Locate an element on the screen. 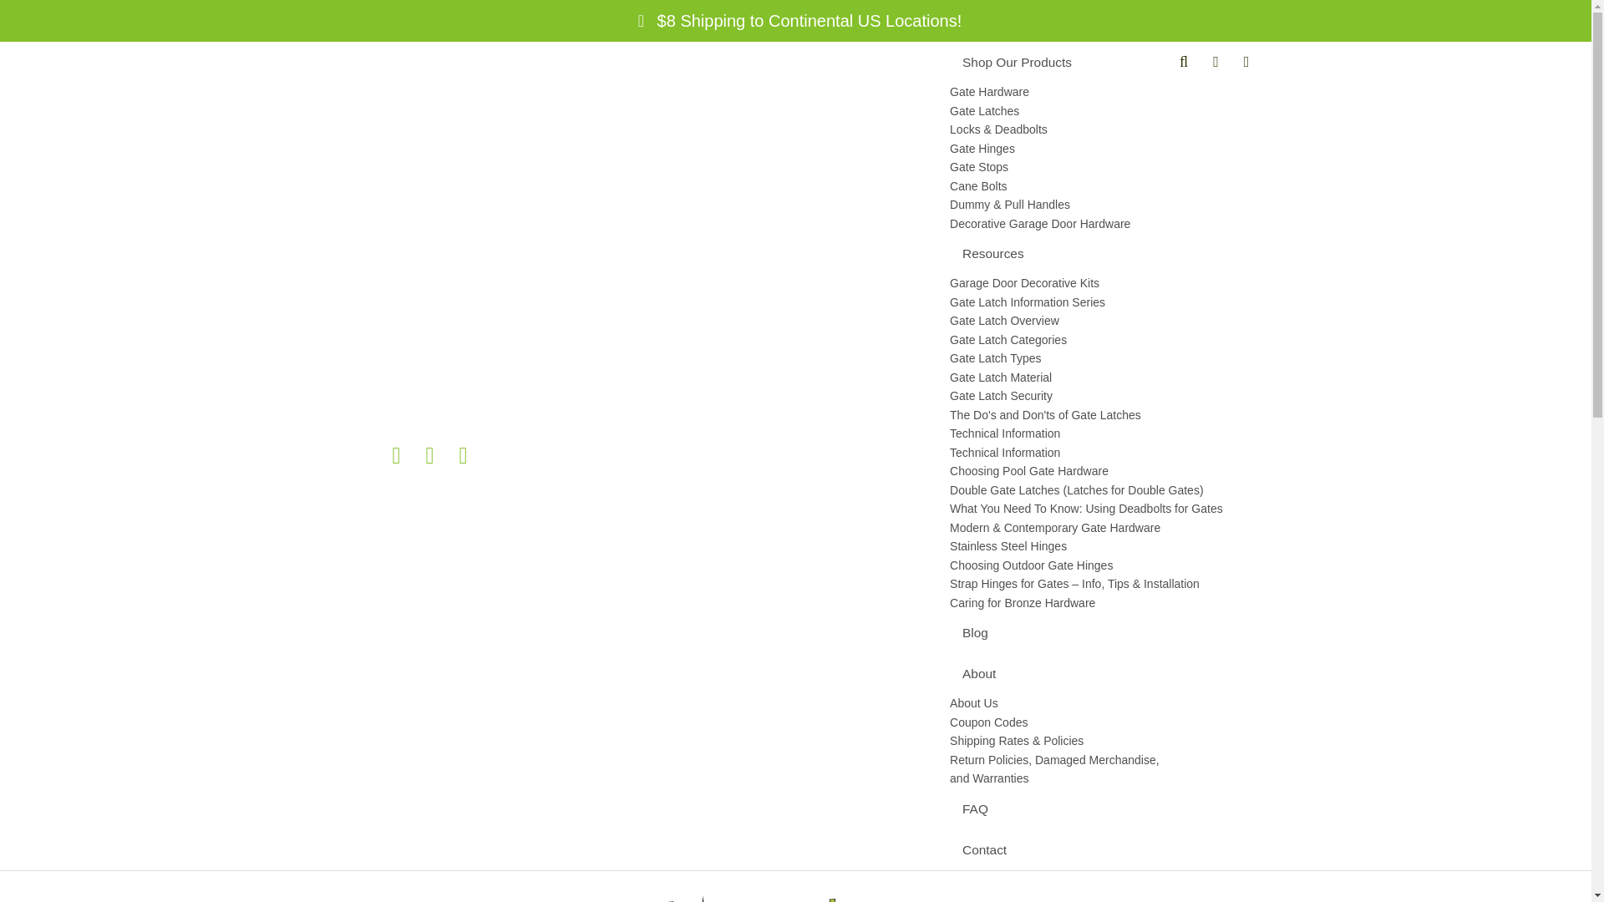  Pinterest is located at coordinates (434, 456).